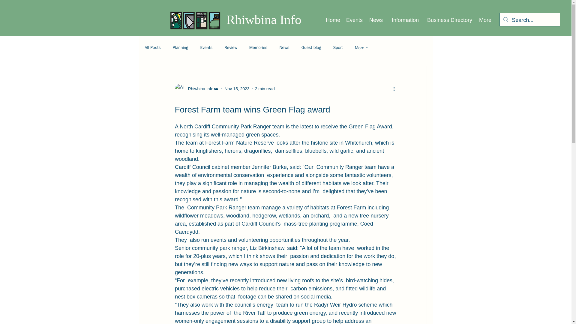 This screenshot has height=324, width=576. I want to click on News, so click(376, 20).